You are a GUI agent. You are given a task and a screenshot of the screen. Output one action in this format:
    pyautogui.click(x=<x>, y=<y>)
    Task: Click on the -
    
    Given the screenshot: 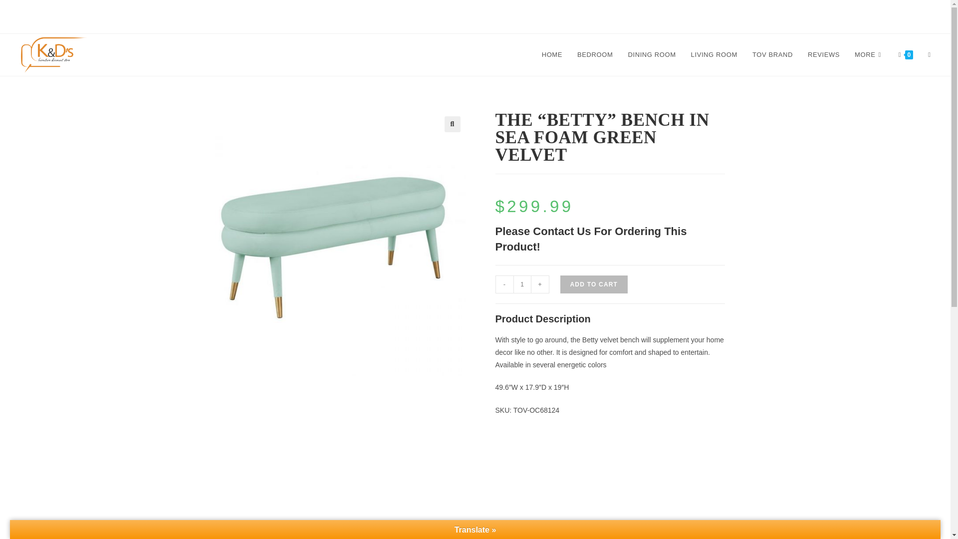 What is the action you would take?
    pyautogui.click(x=504, y=284)
    